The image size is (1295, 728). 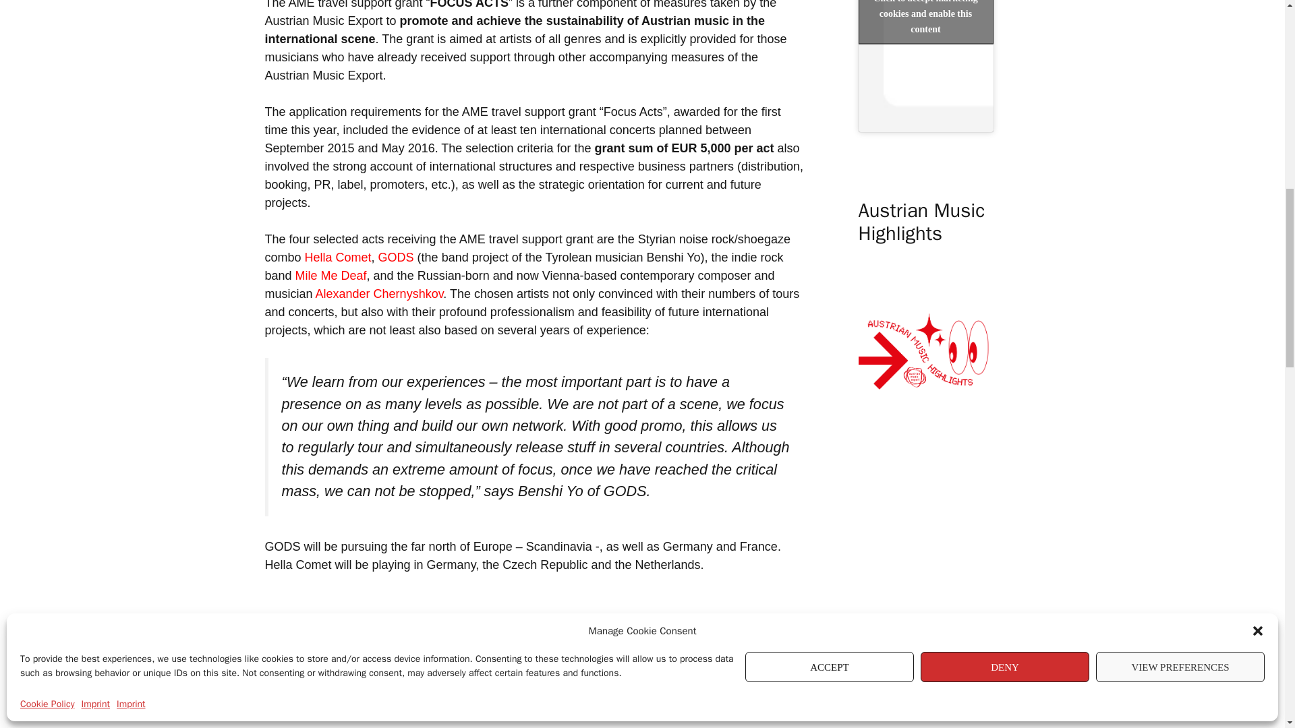 I want to click on Scroll back to top, so click(x=1251, y=640).